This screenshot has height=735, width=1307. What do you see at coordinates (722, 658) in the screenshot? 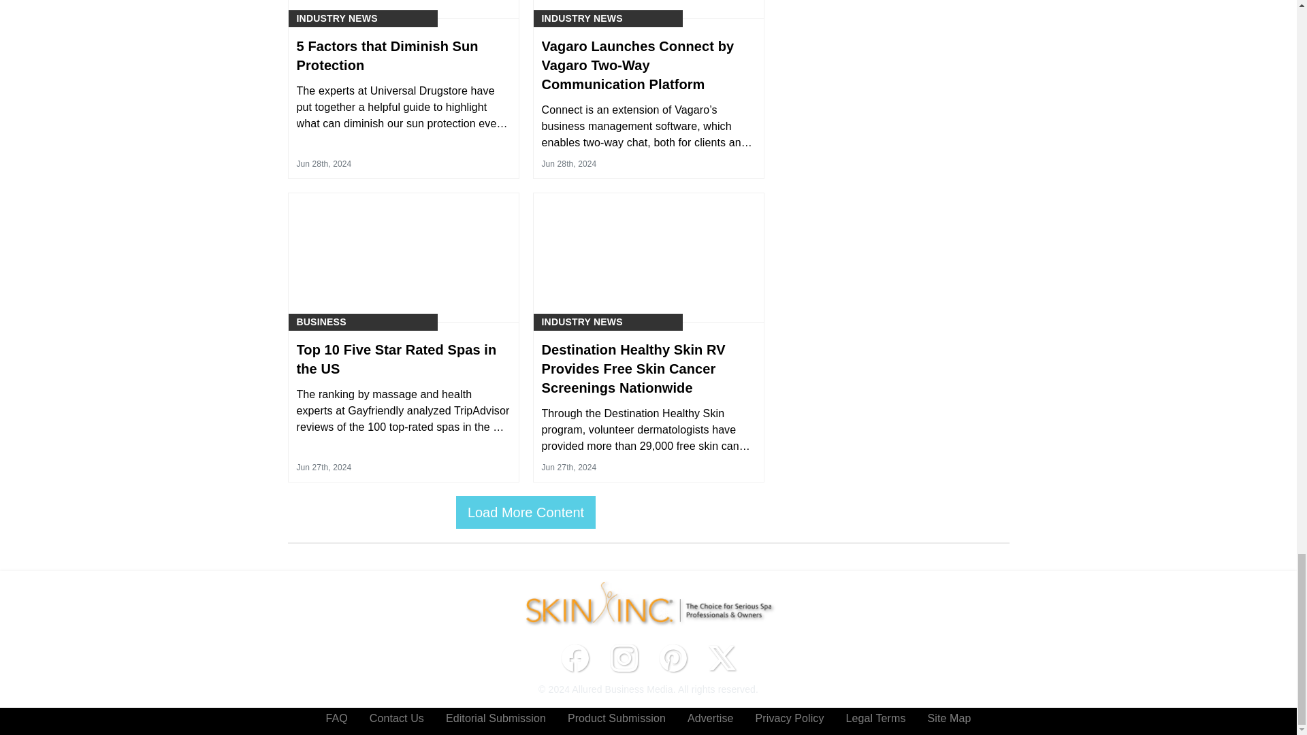
I see `Twitter X icon` at bounding box center [722, 658].